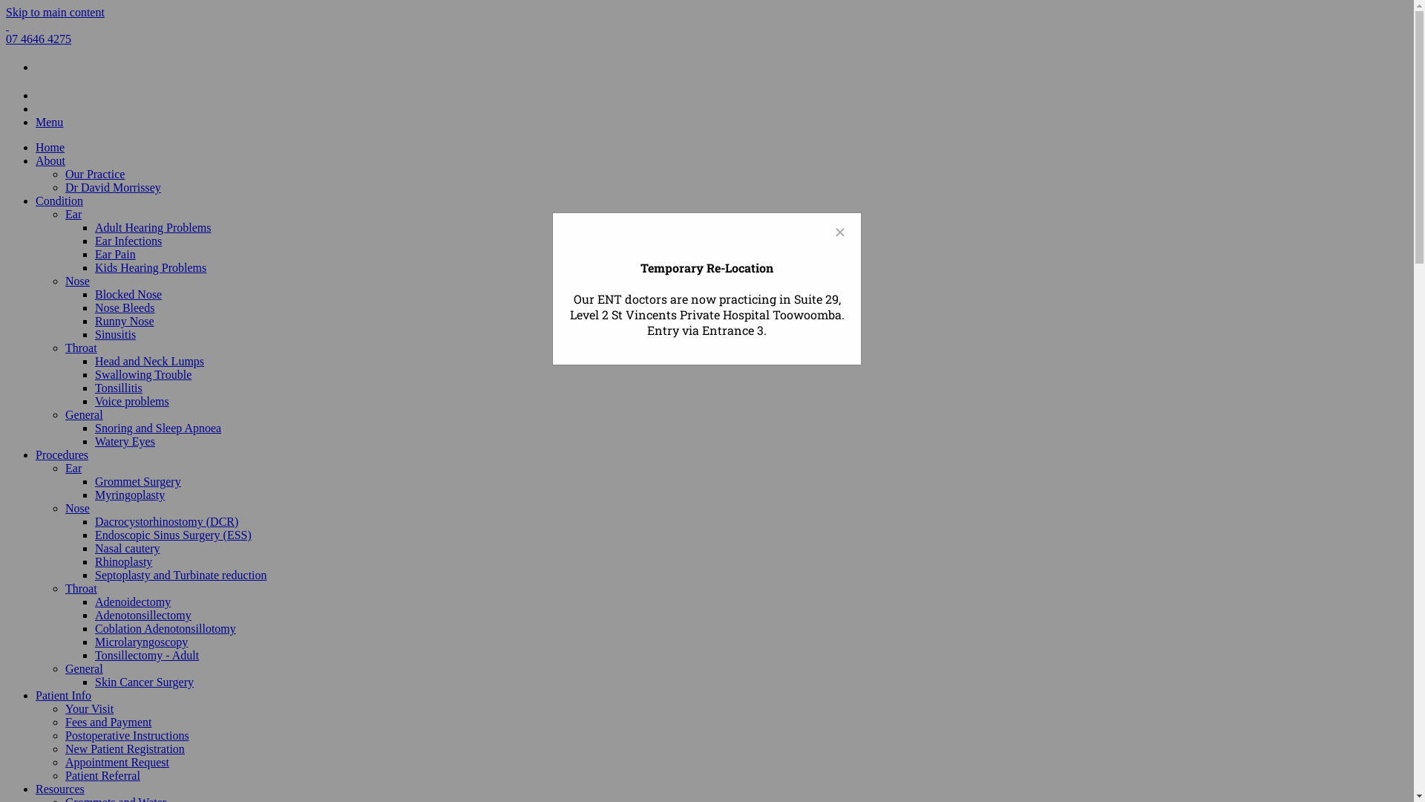  I want to click on Endoscopic Sinus Surgery (ESS), so click(174, 535).